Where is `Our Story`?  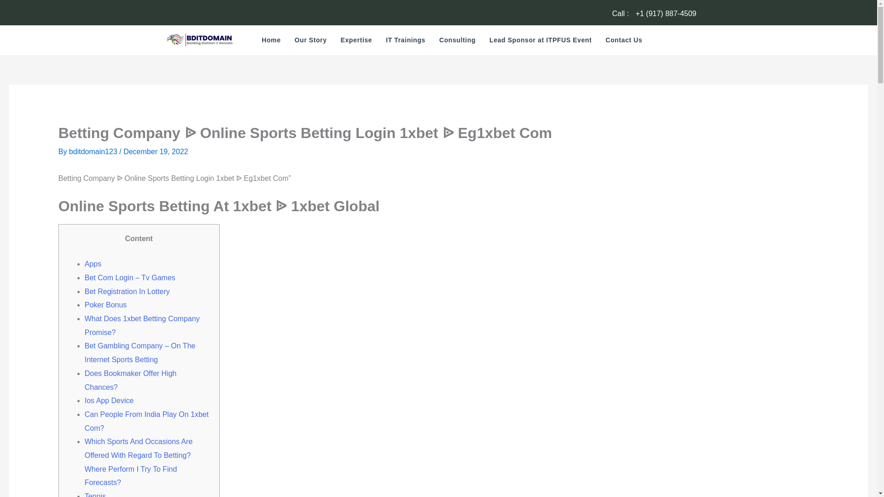
Our Story is located at coordinates (311, 40).